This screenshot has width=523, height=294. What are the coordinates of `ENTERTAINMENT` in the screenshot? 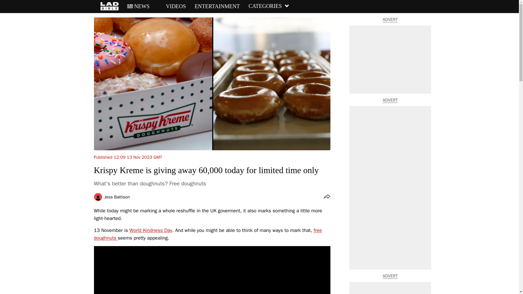 It's located at (217, 6).